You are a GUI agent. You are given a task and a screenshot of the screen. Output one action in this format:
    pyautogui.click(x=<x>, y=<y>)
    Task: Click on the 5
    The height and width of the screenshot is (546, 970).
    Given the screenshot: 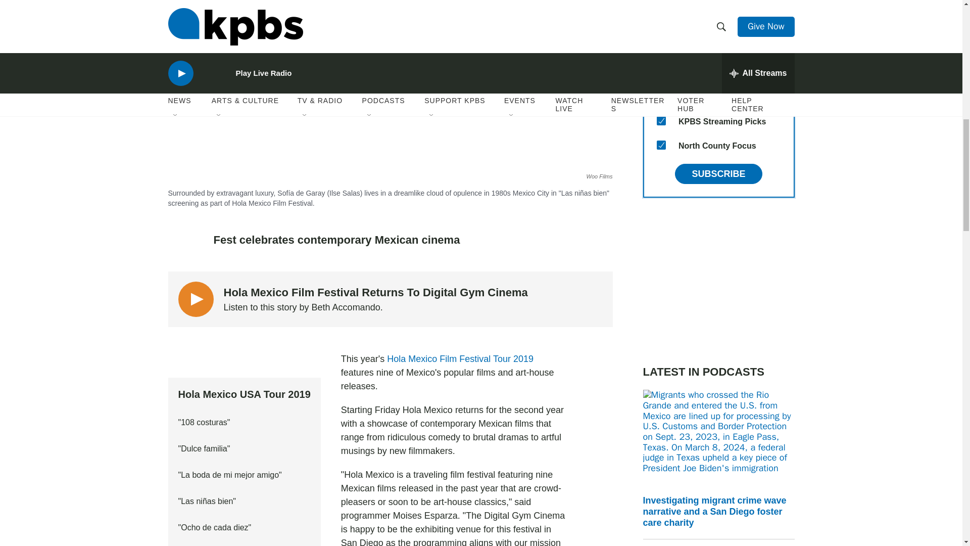 What is the action you would take?
    pyautogui.click(x=661, y=23)
    